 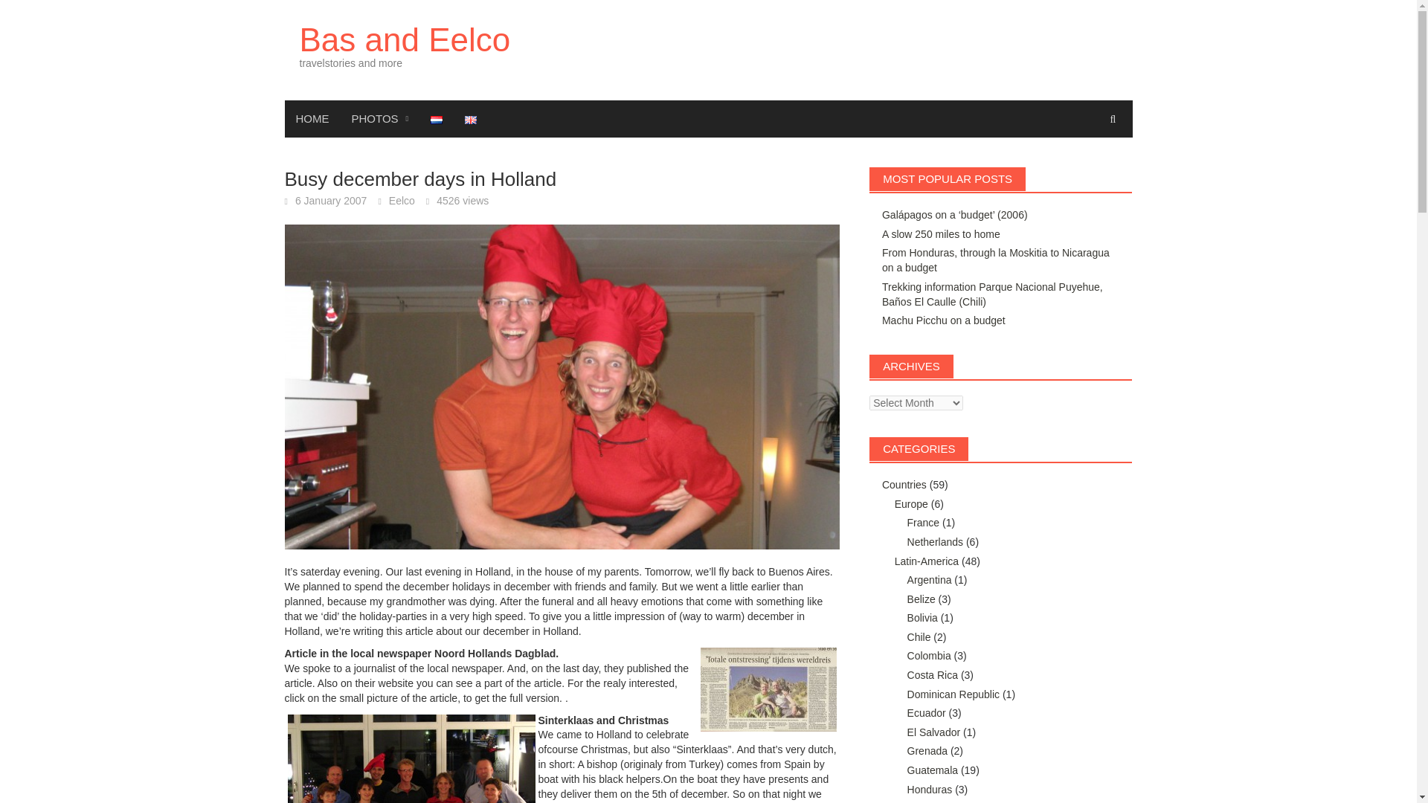 What do you see at coordinates (495, 653) in the screenshot?
I see `Noord Hollands Dagblad.` at bounding box center [495, 653].